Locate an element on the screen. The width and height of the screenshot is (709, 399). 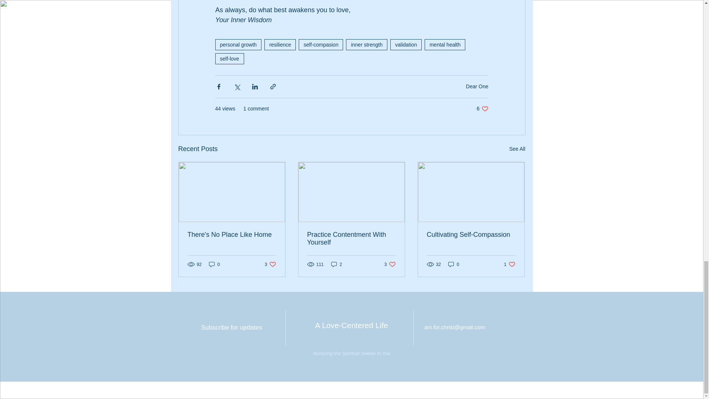
mental health is located at coordinates (229, 58).